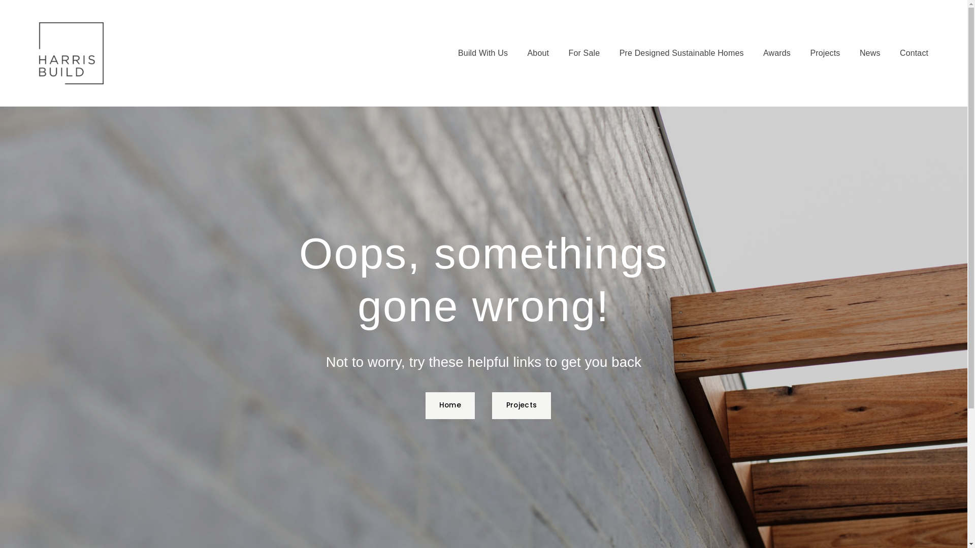  I want to click on Contact, so click(914, 53).